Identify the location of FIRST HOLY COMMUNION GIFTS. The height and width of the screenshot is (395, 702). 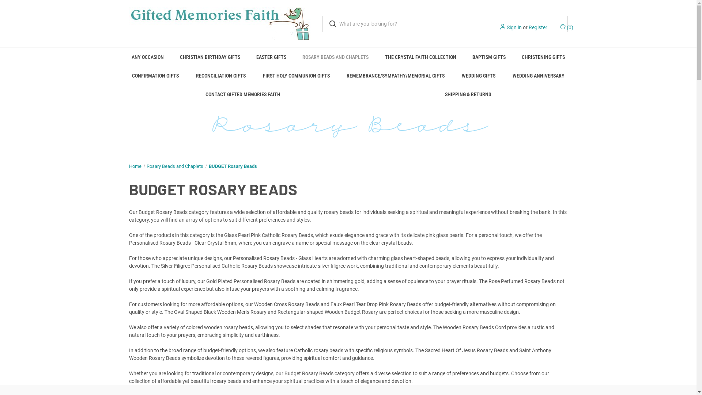
(296, 76).